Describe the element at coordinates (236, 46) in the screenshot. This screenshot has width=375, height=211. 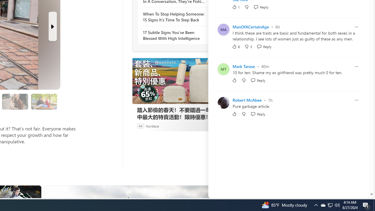
I see `8 Like` at that location.